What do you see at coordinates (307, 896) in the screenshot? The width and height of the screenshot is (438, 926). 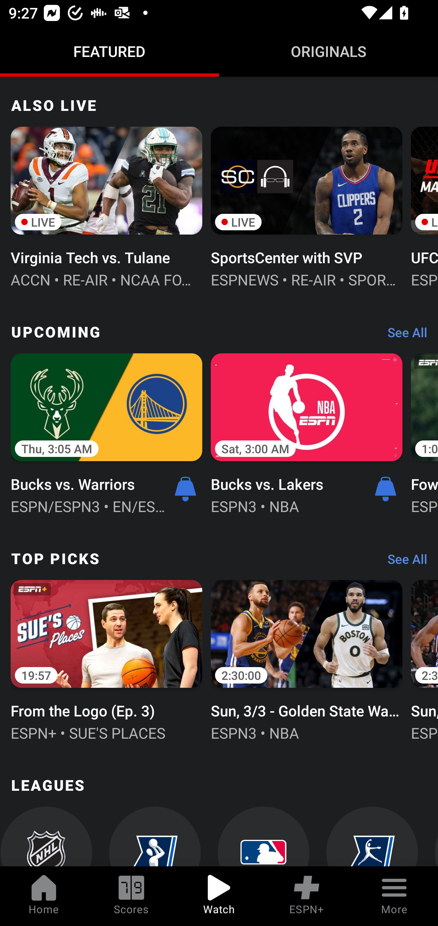 I see `ESPN+` at bounding box center [307, 896].